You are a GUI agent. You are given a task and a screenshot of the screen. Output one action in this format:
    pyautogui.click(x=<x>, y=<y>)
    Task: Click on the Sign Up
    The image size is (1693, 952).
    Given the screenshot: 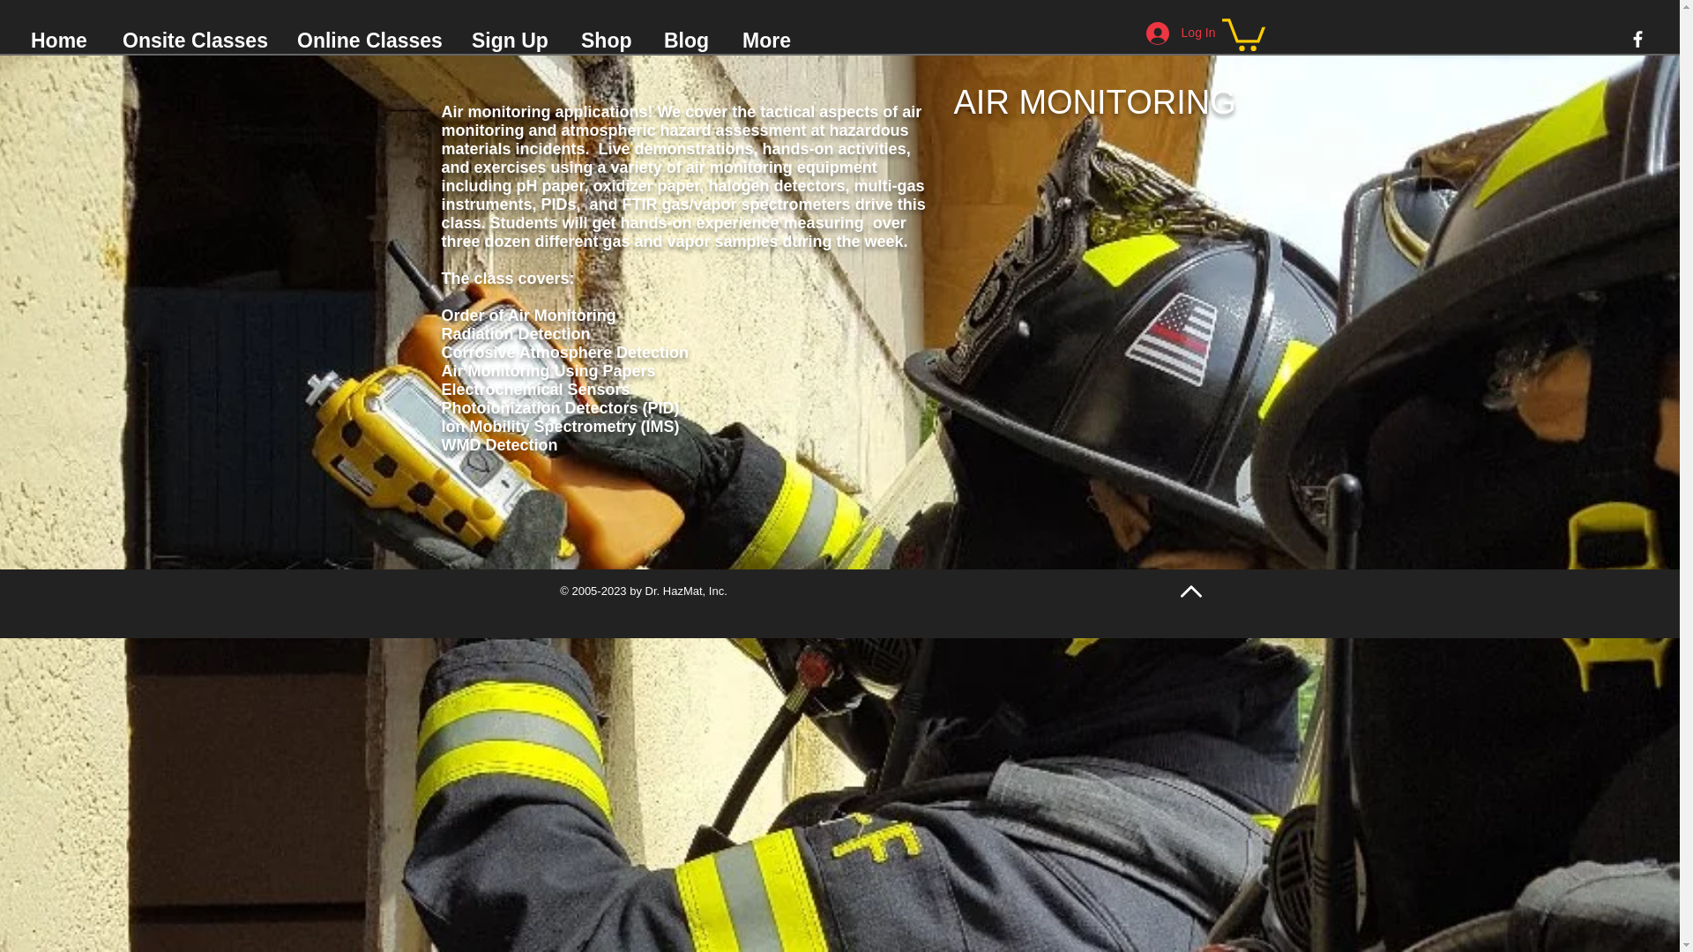 What is the action you would take?
    pyautogui.click(x=513, y=41)
    